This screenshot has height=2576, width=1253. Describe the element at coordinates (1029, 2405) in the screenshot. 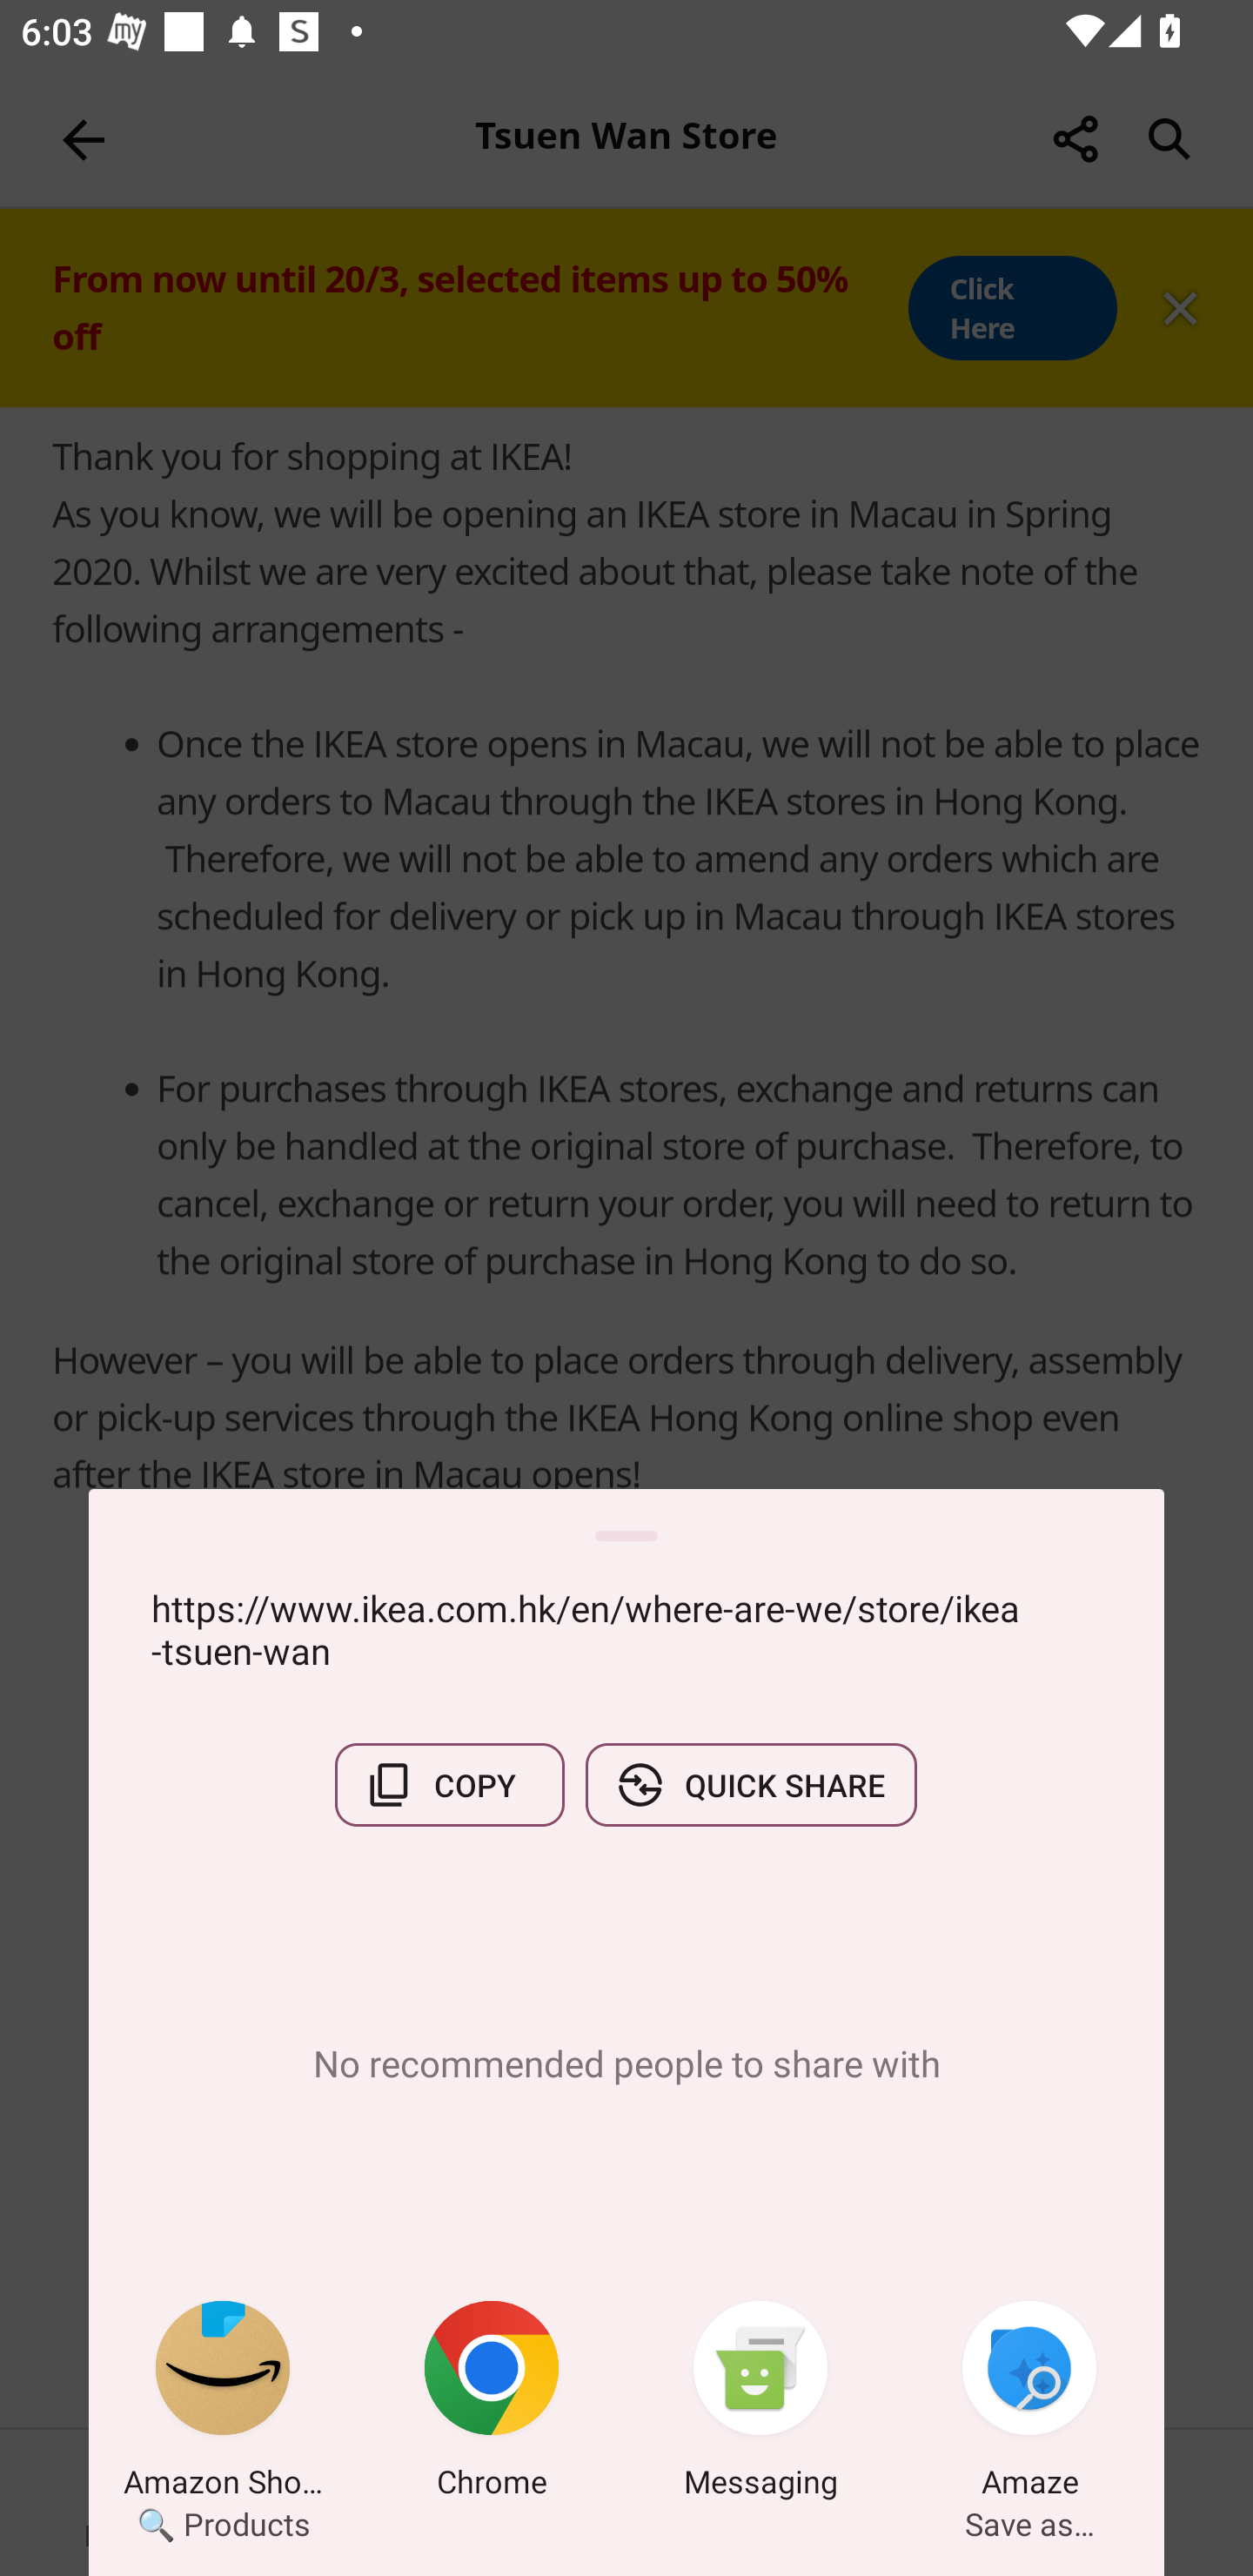

I see `Amaze Save as…` at that location.